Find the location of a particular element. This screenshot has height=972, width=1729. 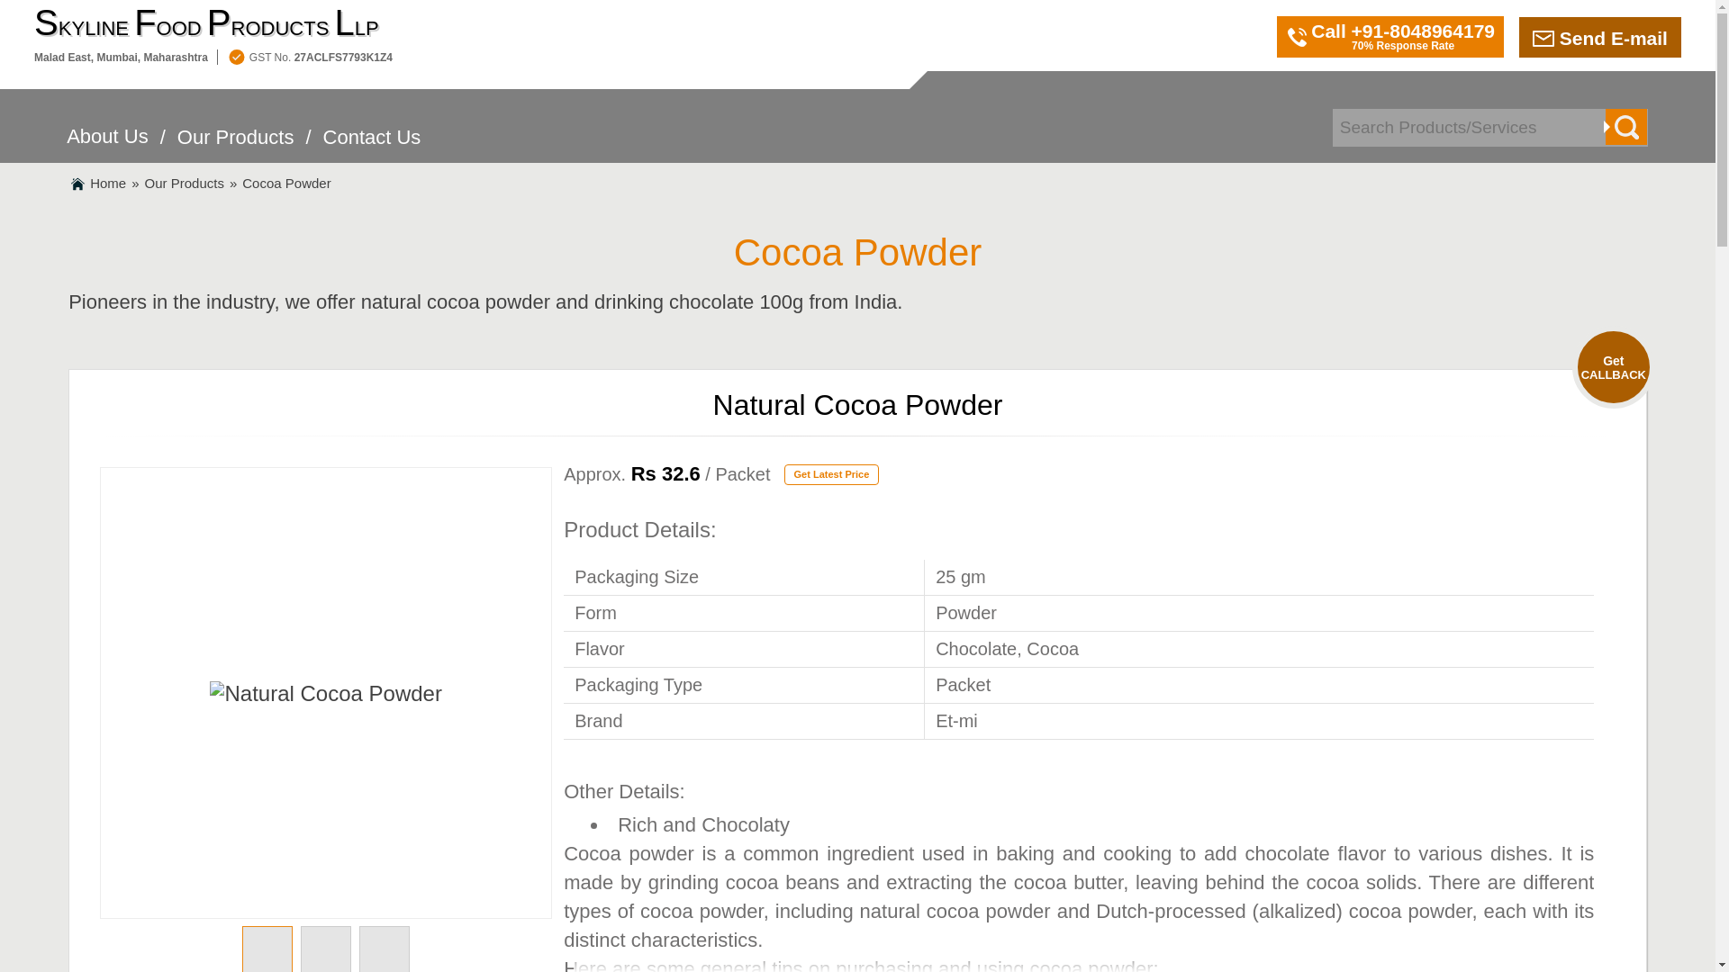

Our Products is located at coordinates (236, 148).